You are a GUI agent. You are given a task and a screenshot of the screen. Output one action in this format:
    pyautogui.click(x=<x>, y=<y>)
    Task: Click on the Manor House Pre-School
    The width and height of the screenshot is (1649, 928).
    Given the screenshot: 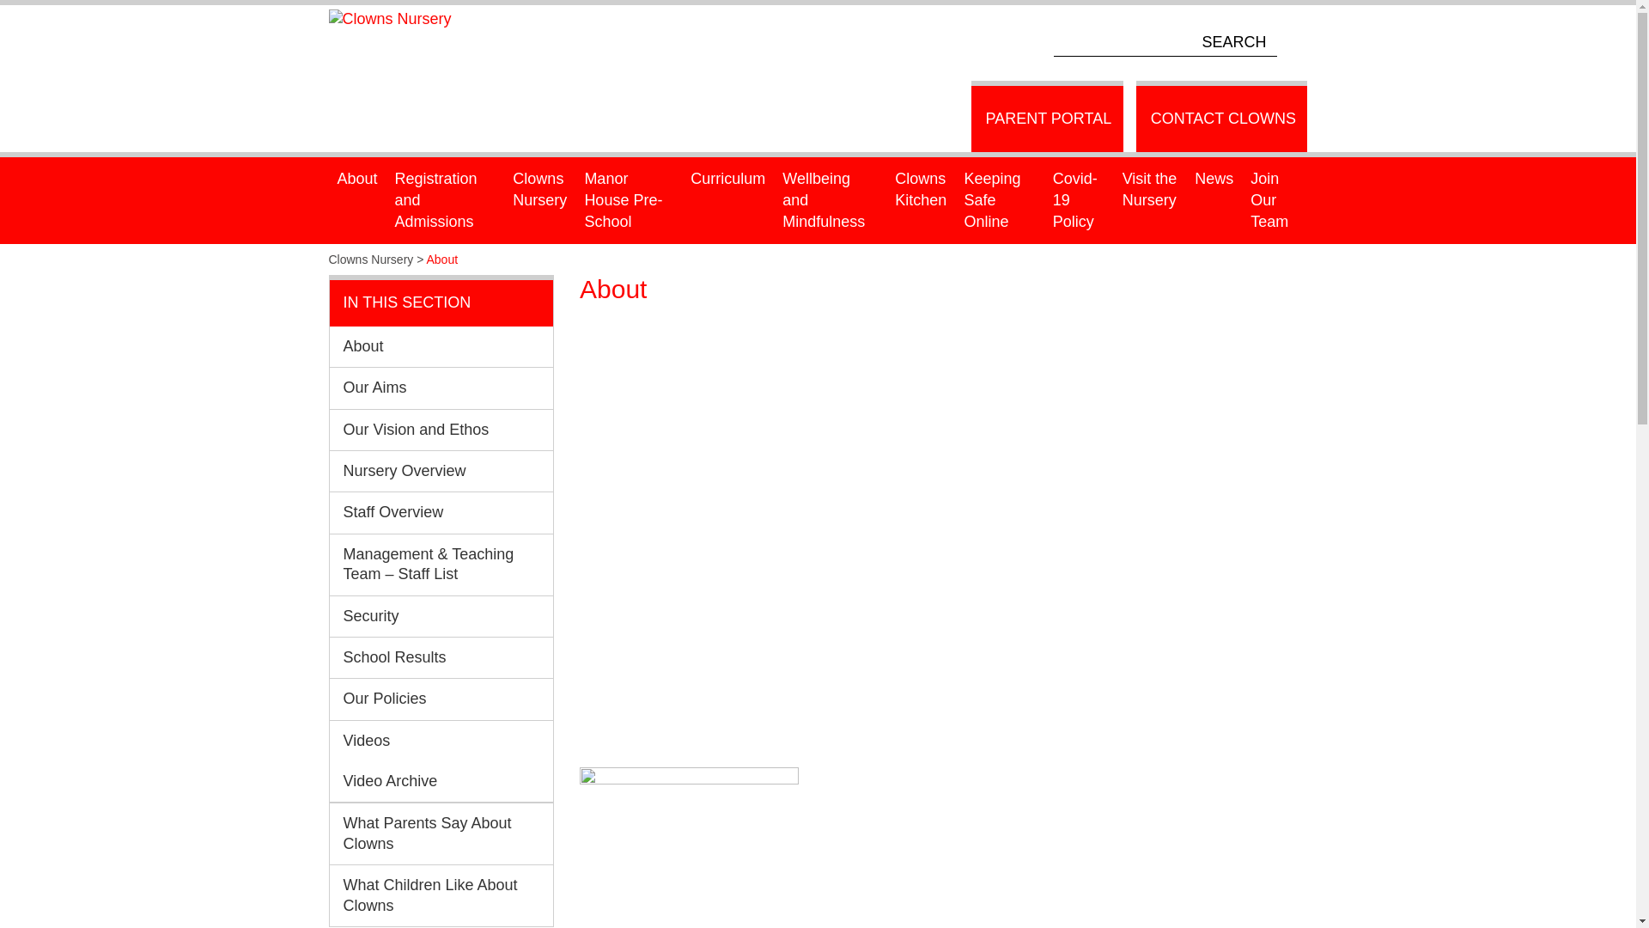 What is the action you would take?
    pyautogui.click(x=629, y=200)
    